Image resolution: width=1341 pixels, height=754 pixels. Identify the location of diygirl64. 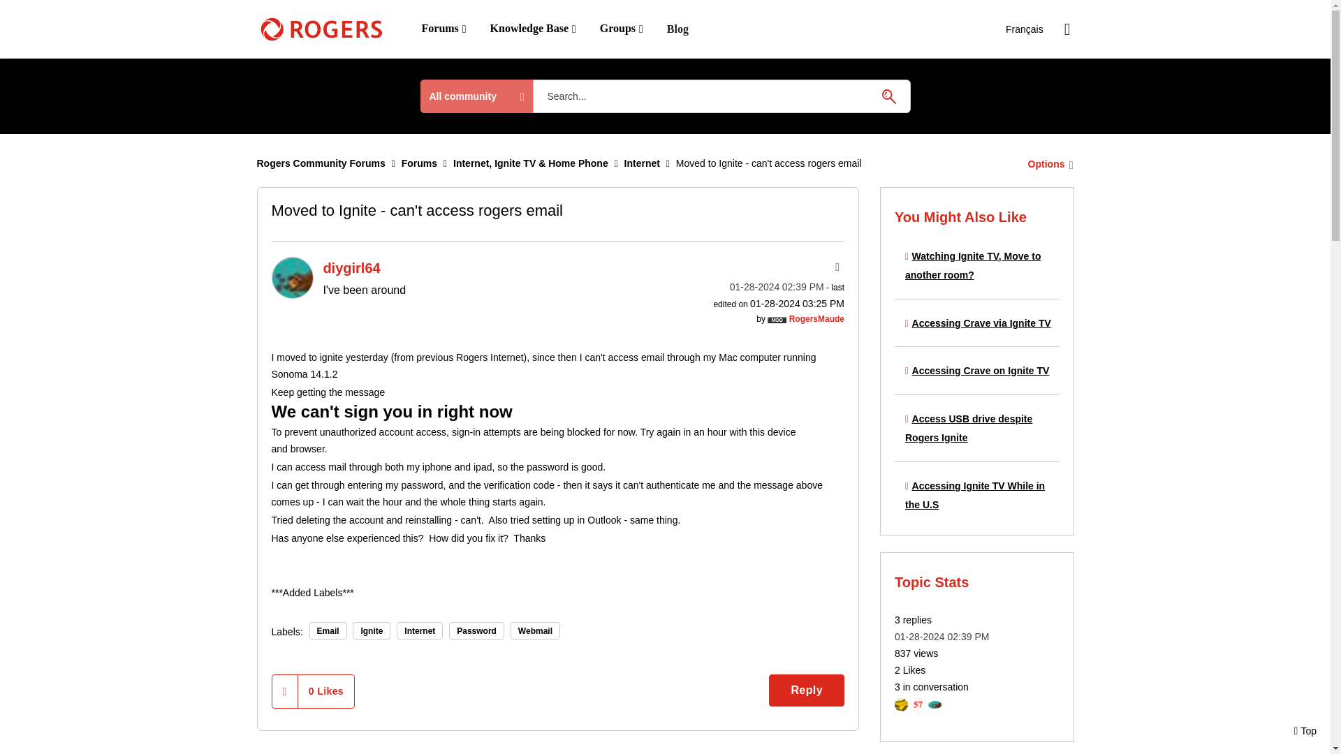
(291, 278).